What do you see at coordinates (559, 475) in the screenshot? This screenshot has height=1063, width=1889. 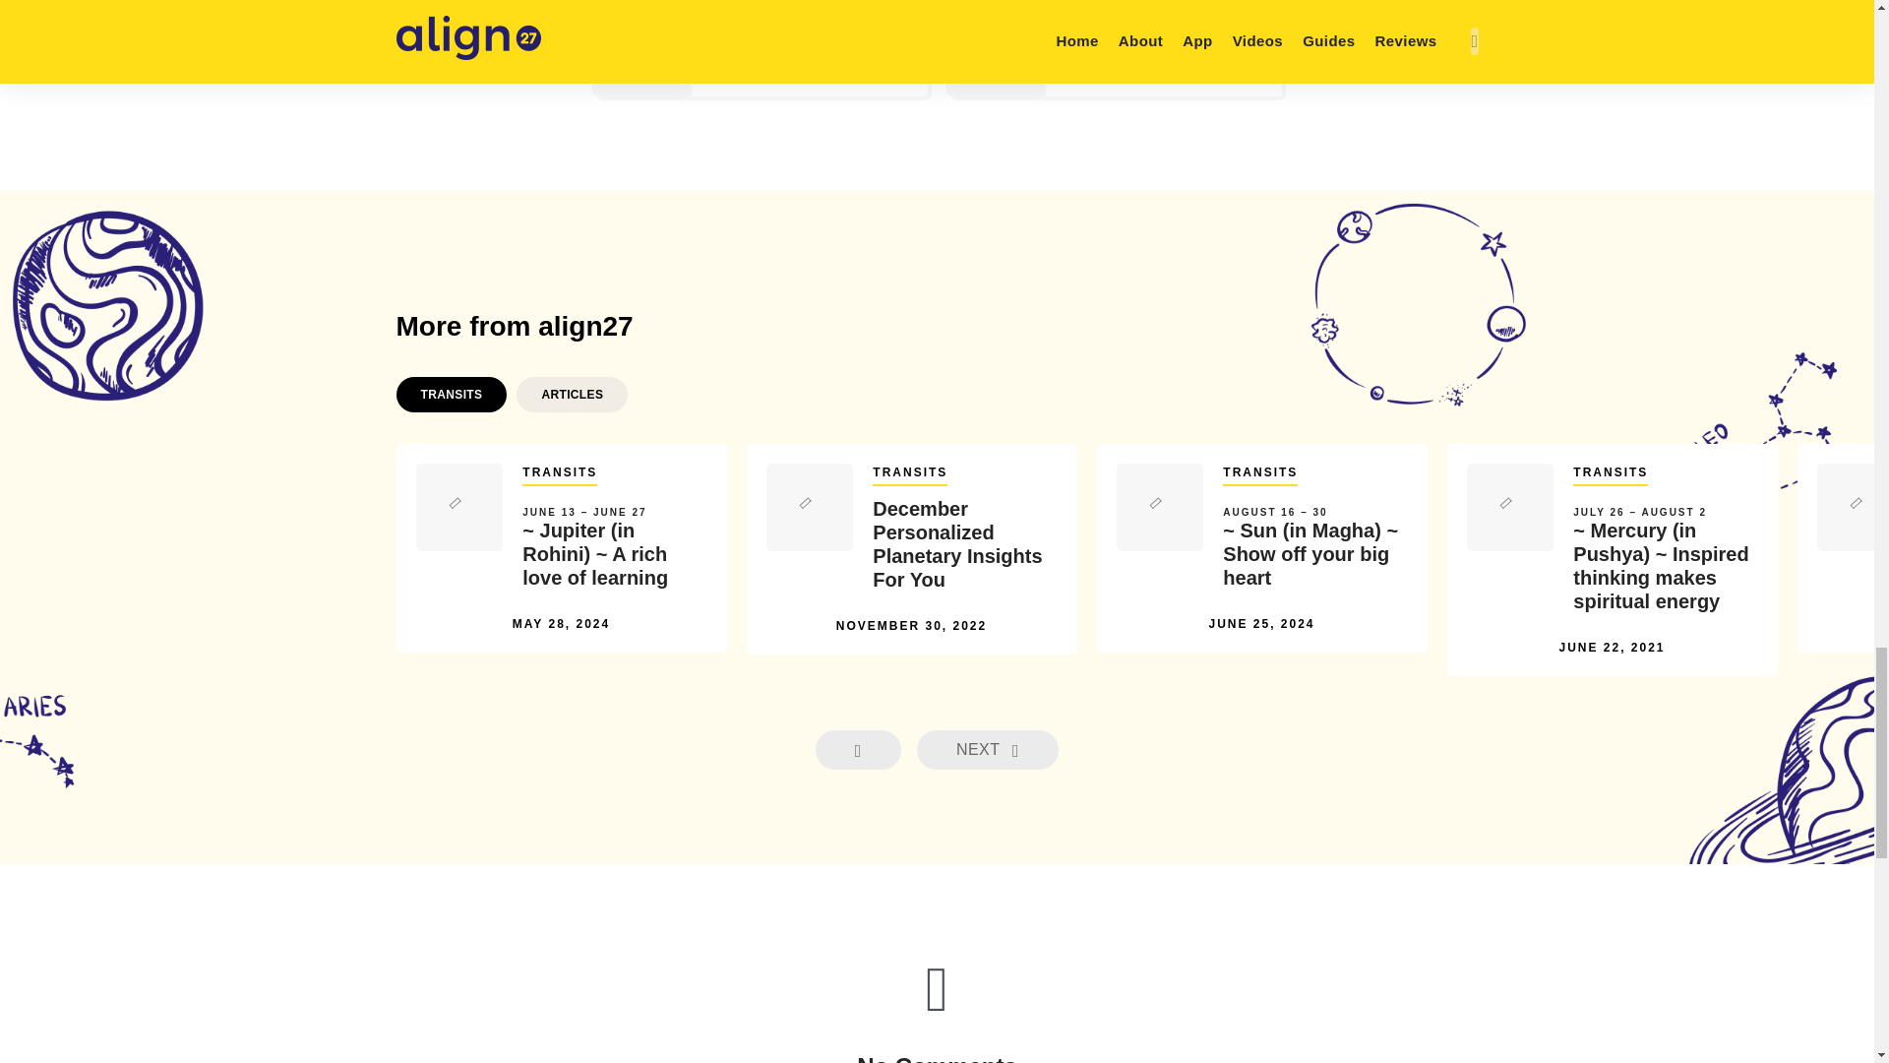 I see `TRANSITS` at bounding box center [559, 475].